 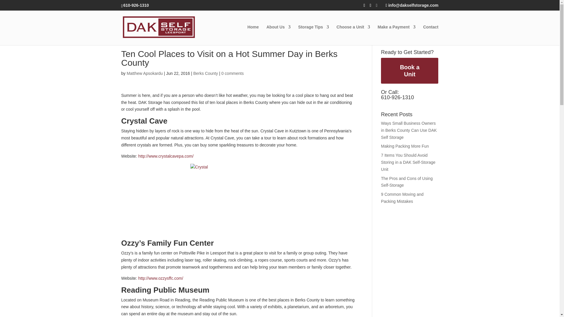 I want to click on About Us, so click(x=278, y=35).